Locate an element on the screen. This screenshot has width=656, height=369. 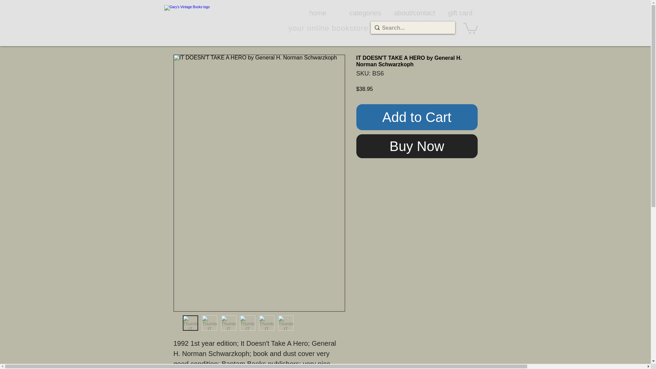
categories is located at coordinates (365, 13).